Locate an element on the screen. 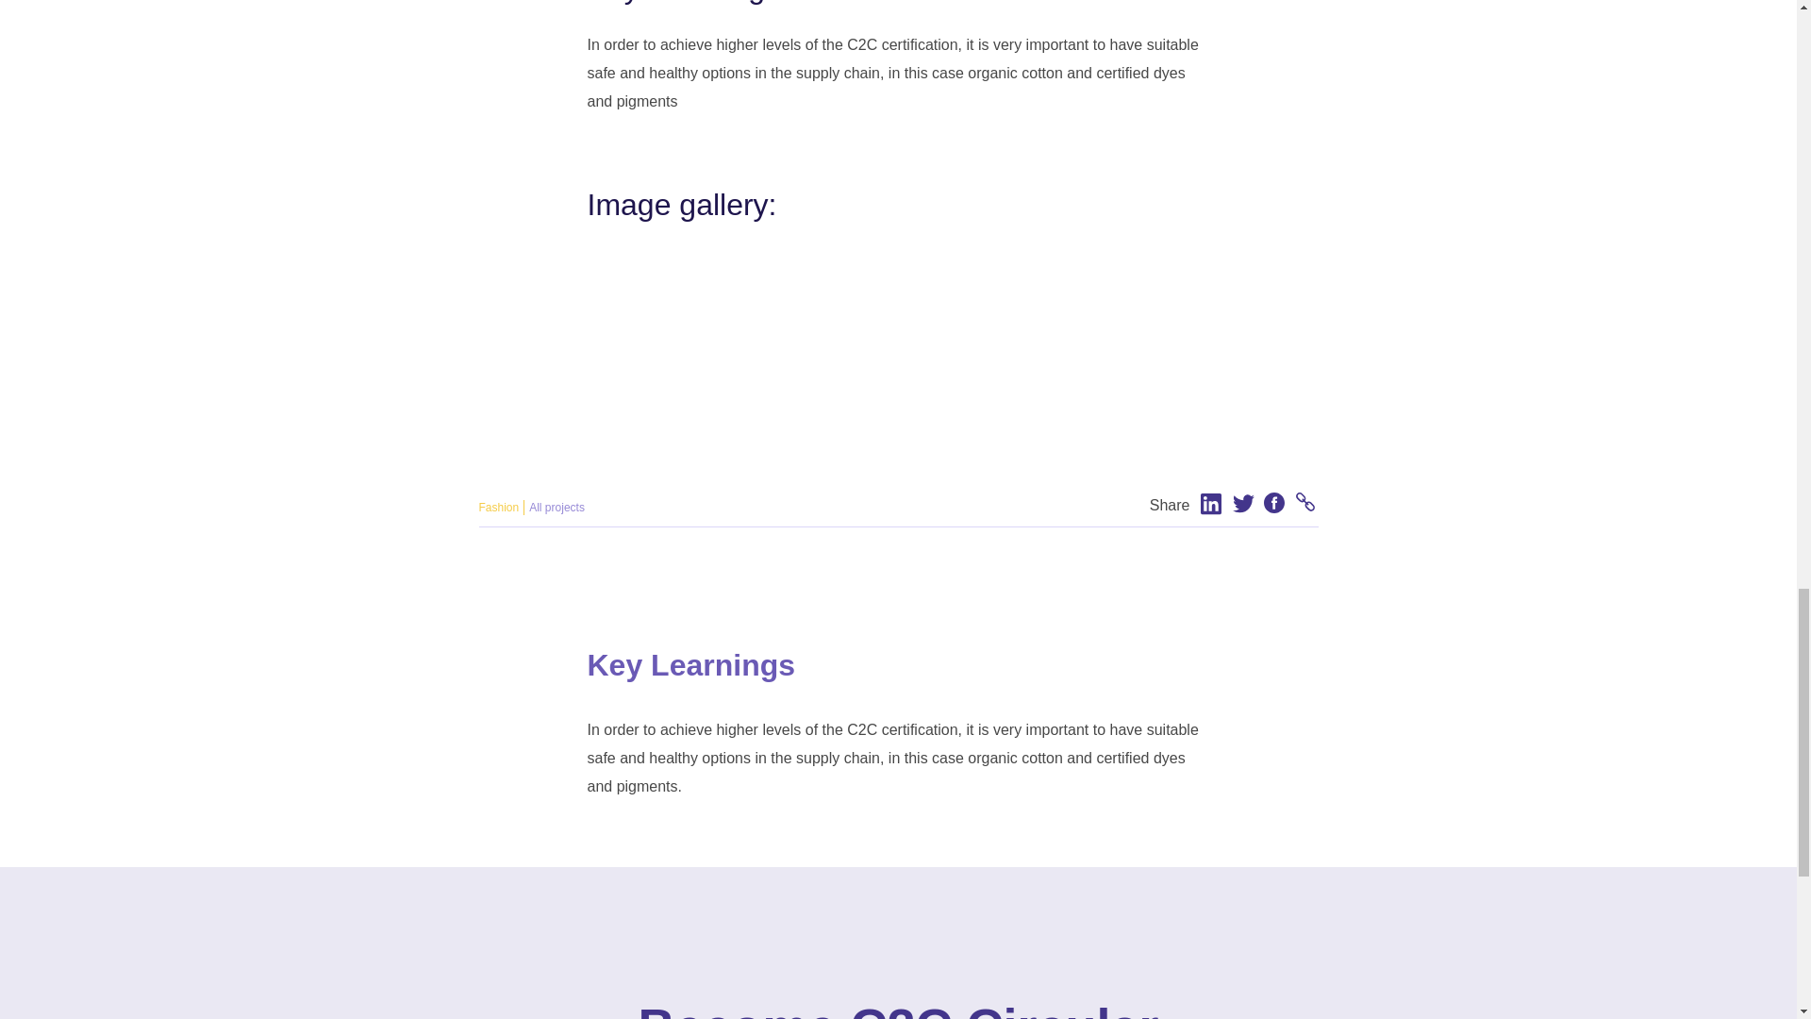 The height and width of the screenshot is (1019, 1811). Twitter is located at coordinates (1238, 504).